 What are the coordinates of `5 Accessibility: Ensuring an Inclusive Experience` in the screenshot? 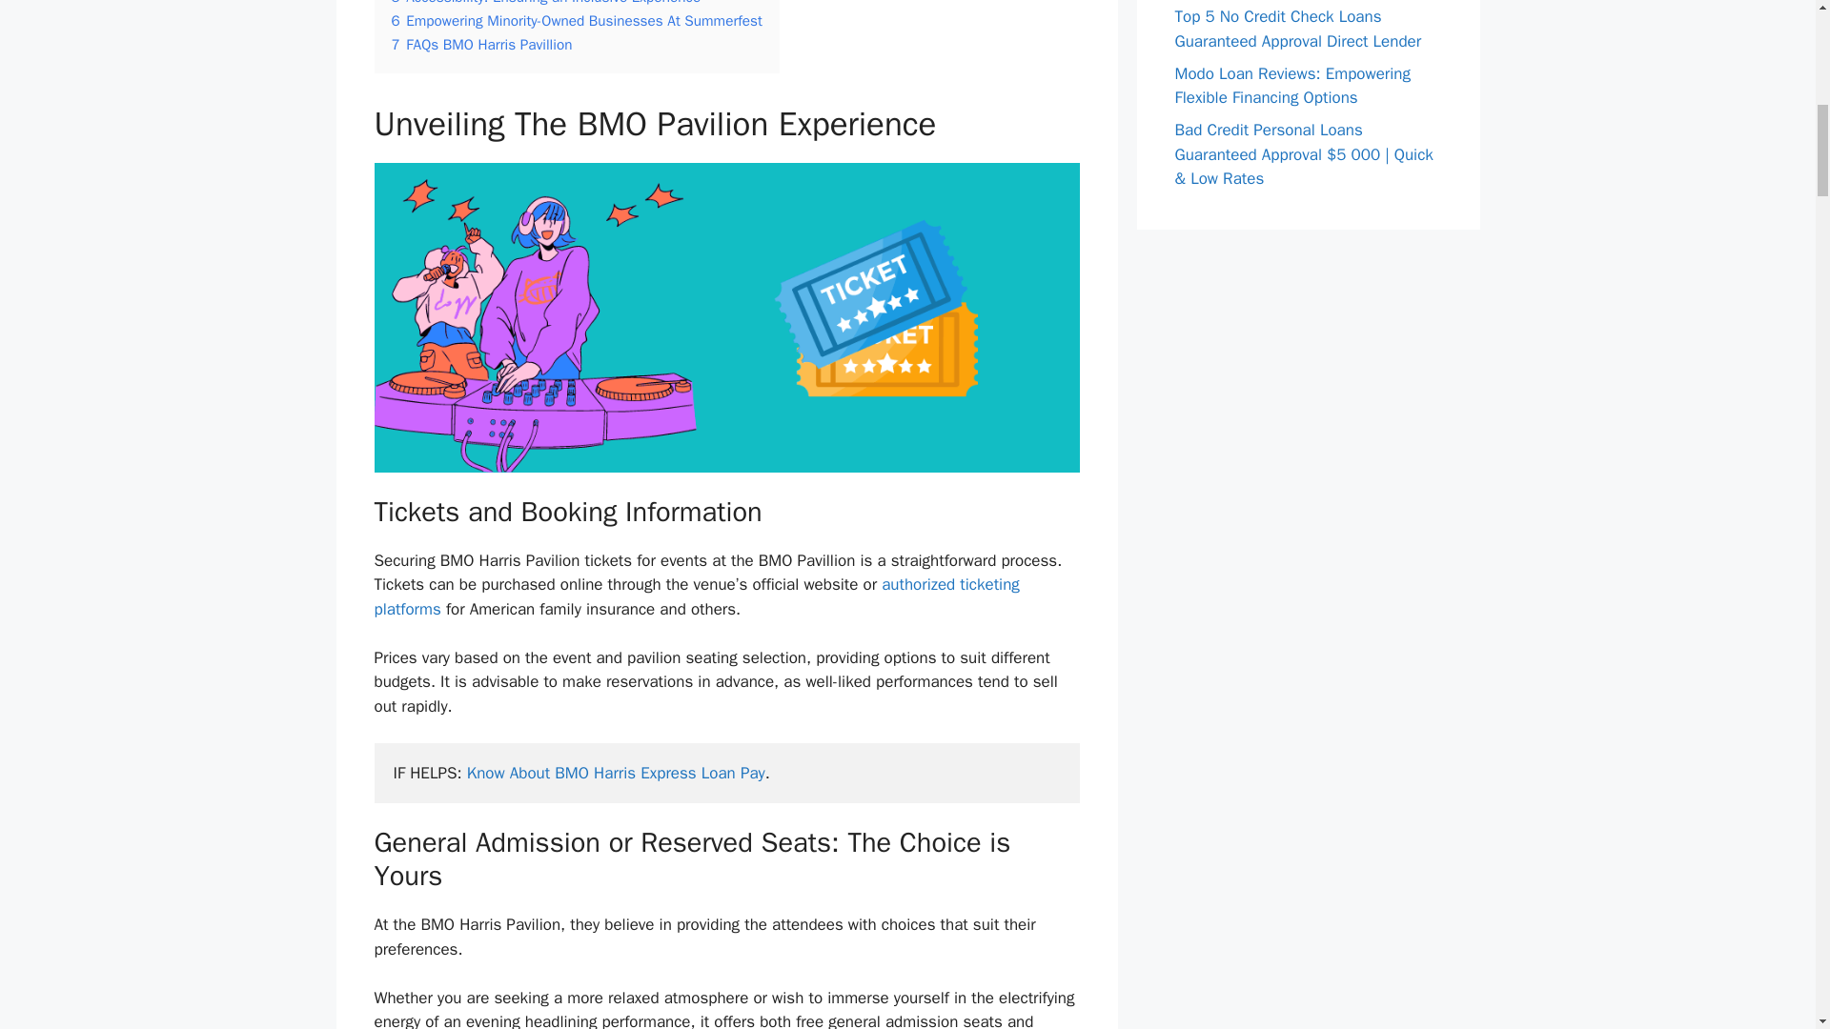 It's located at (545, 3).